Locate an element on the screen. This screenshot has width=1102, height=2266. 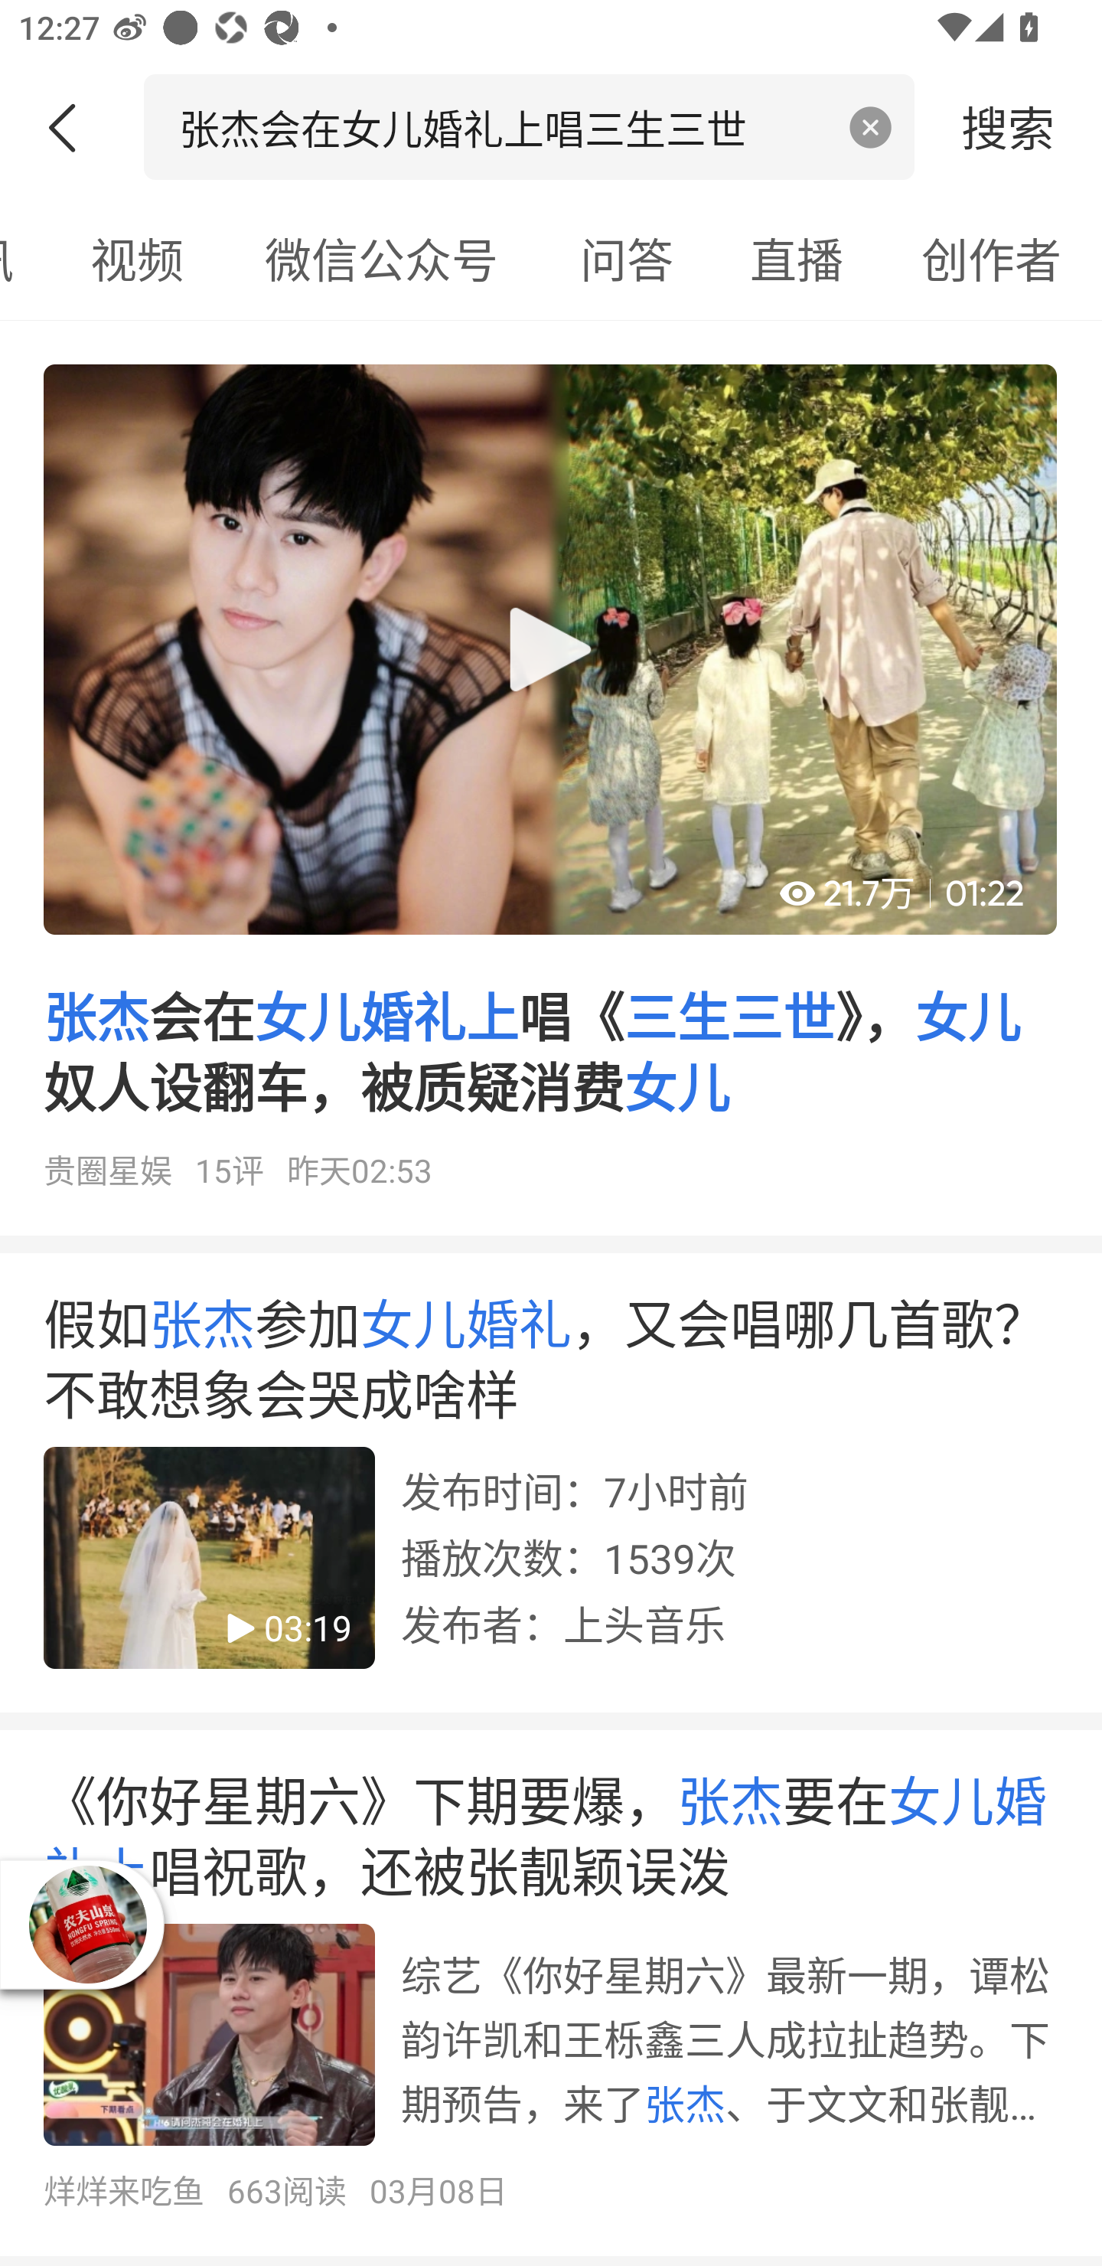
清空 is located at coordinates (871, 127).